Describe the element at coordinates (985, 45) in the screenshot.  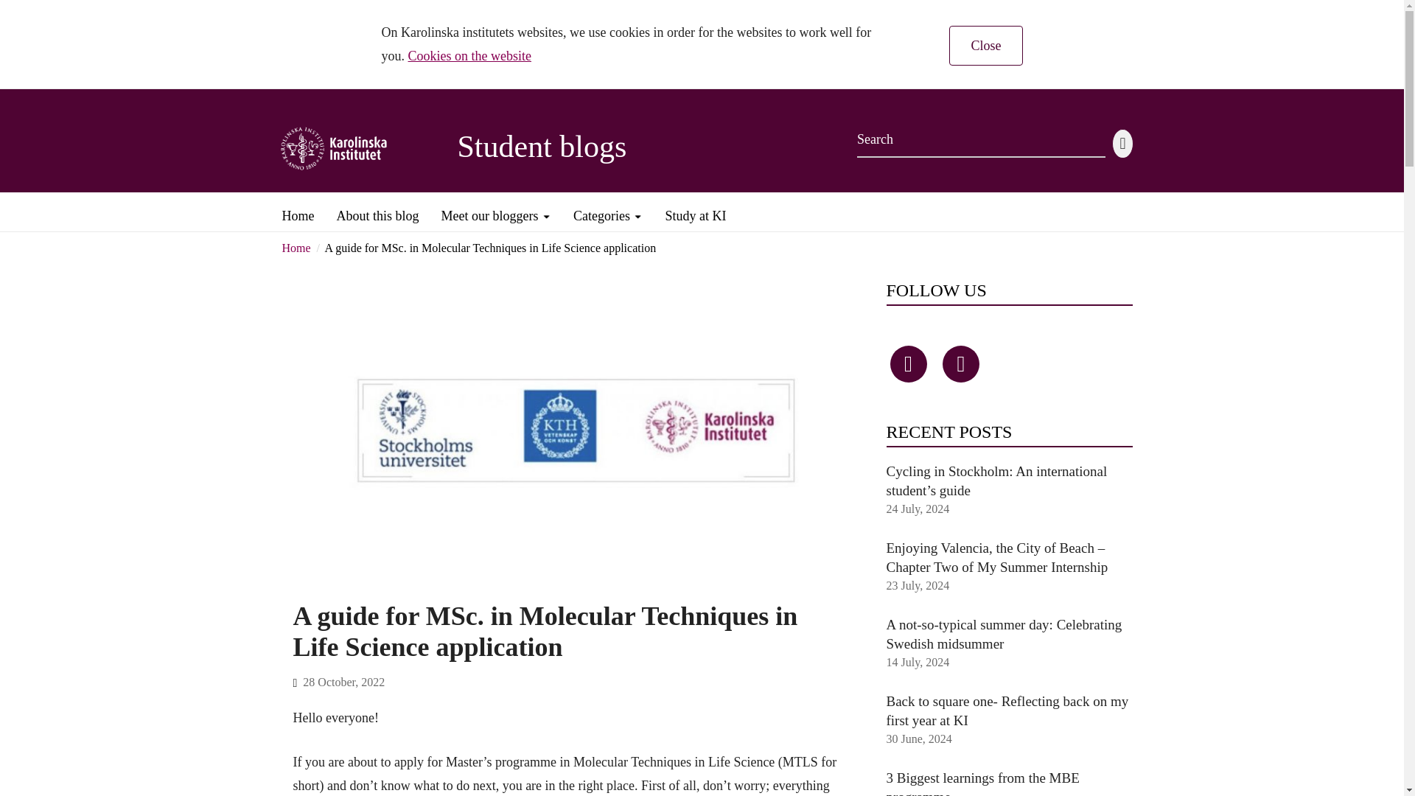
I see `Close` at that location.